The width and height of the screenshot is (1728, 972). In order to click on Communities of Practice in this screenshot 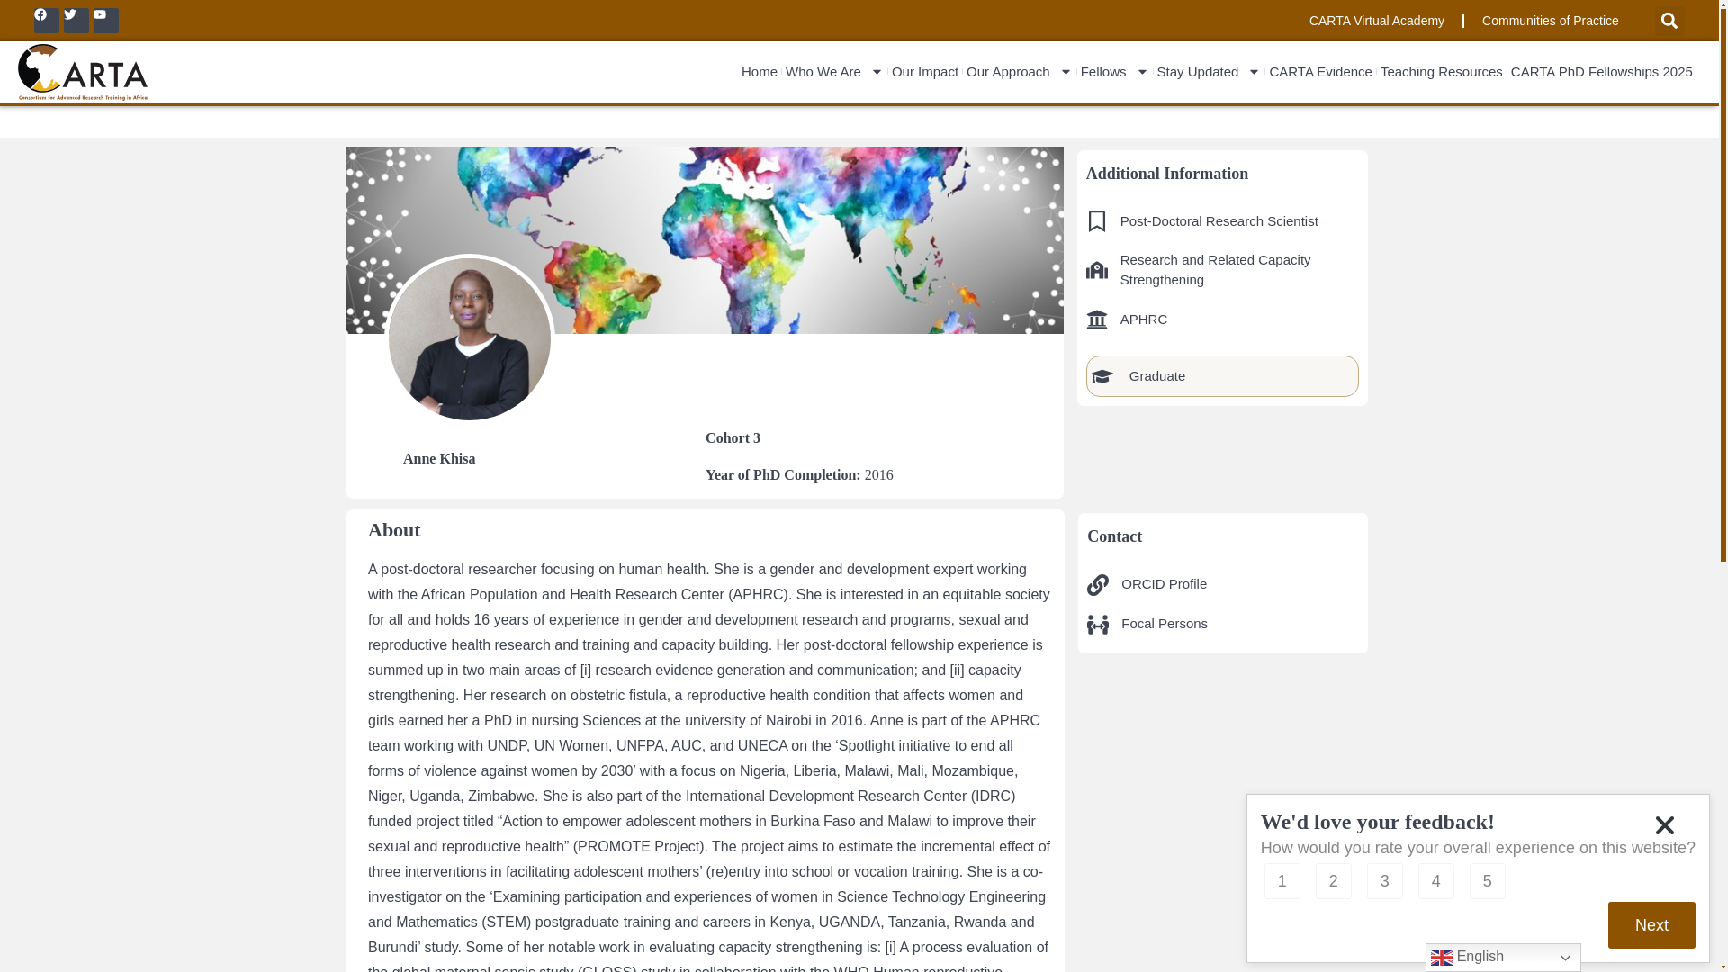, I will do `click(1550, 21)`.